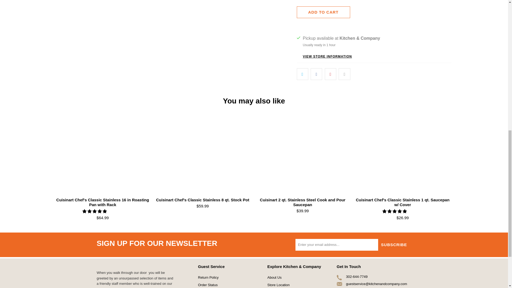 This screenshot has width=512, height=288. I want to click on Share this on Pinterest, so click(330, 74).